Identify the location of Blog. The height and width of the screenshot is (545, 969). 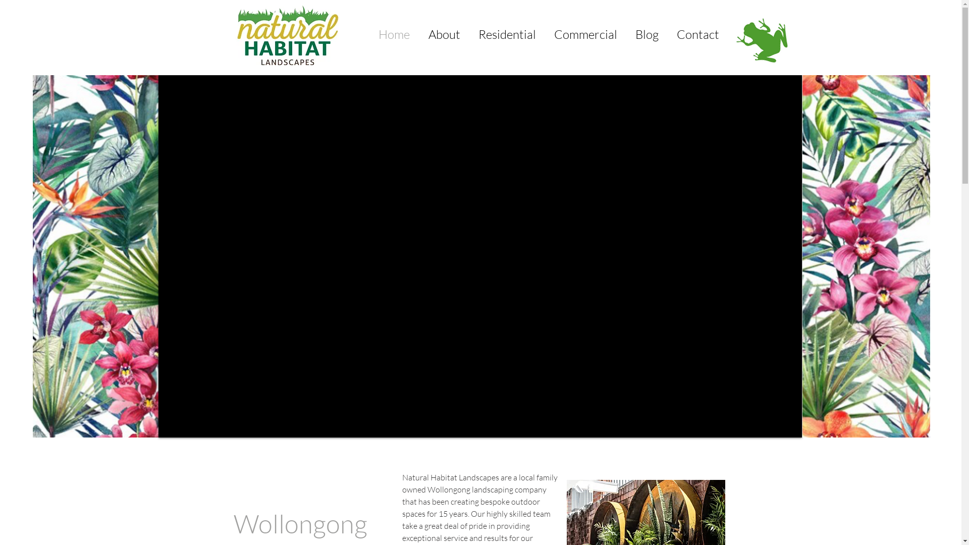
(647, 34).